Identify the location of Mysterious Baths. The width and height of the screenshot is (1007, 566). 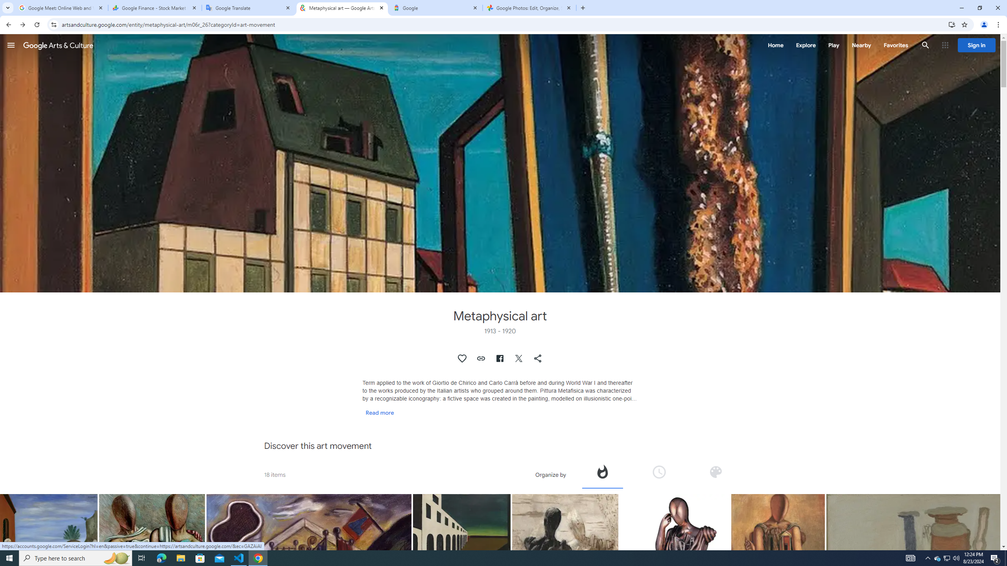
(309, 576).